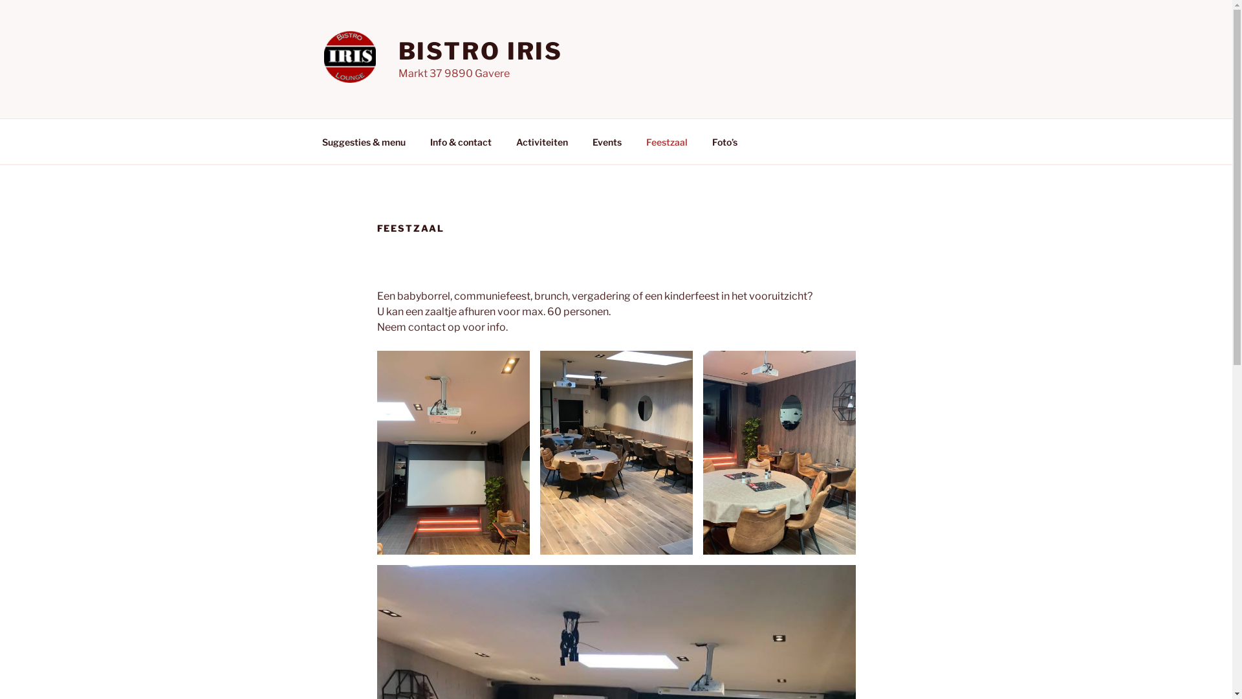 The image size is (1242, 699). What do you see at coordinates (364, 141) in the screenshot?
I see `Suggesties & menu` at bounding box center [364, 141].